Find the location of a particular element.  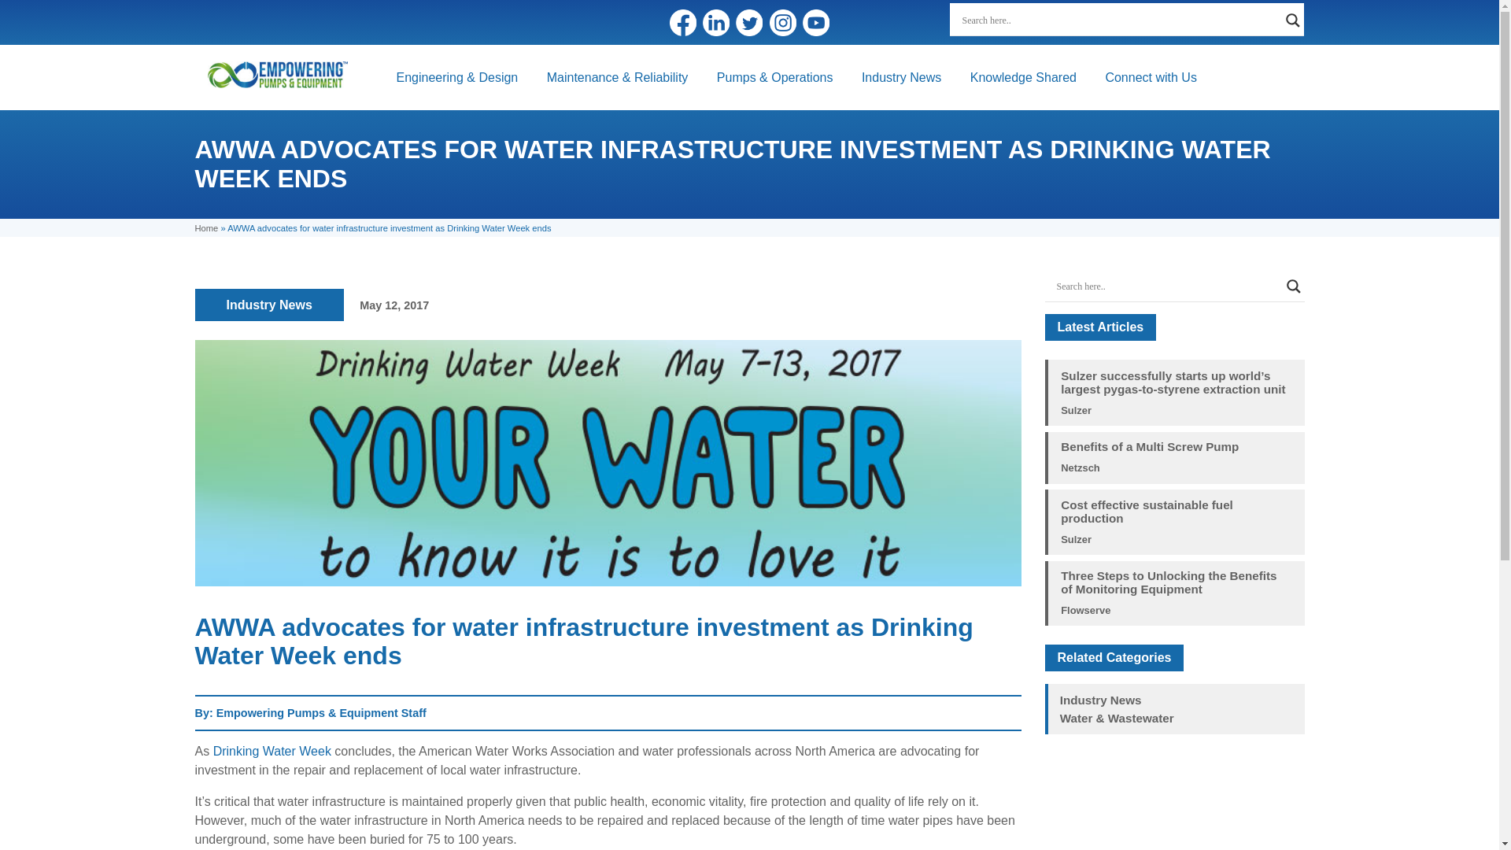

Industry News is located at coordinates (269, 305).